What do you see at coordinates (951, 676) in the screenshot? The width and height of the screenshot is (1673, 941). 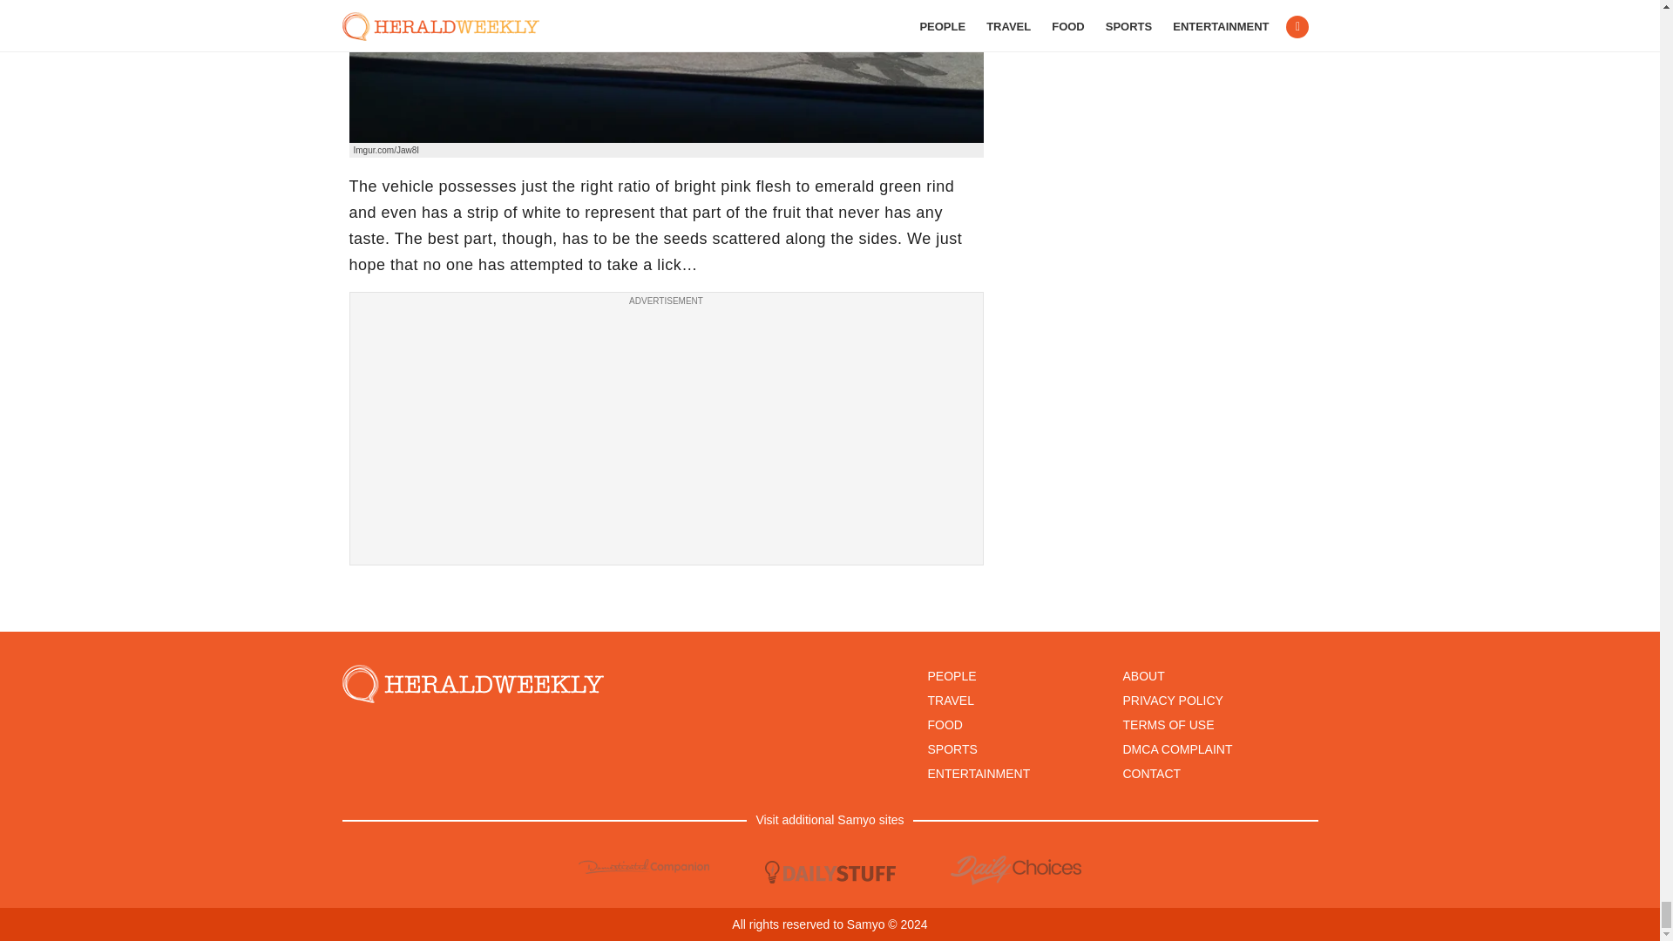 I see `PEOPLE` at bounding box center [951, 676].